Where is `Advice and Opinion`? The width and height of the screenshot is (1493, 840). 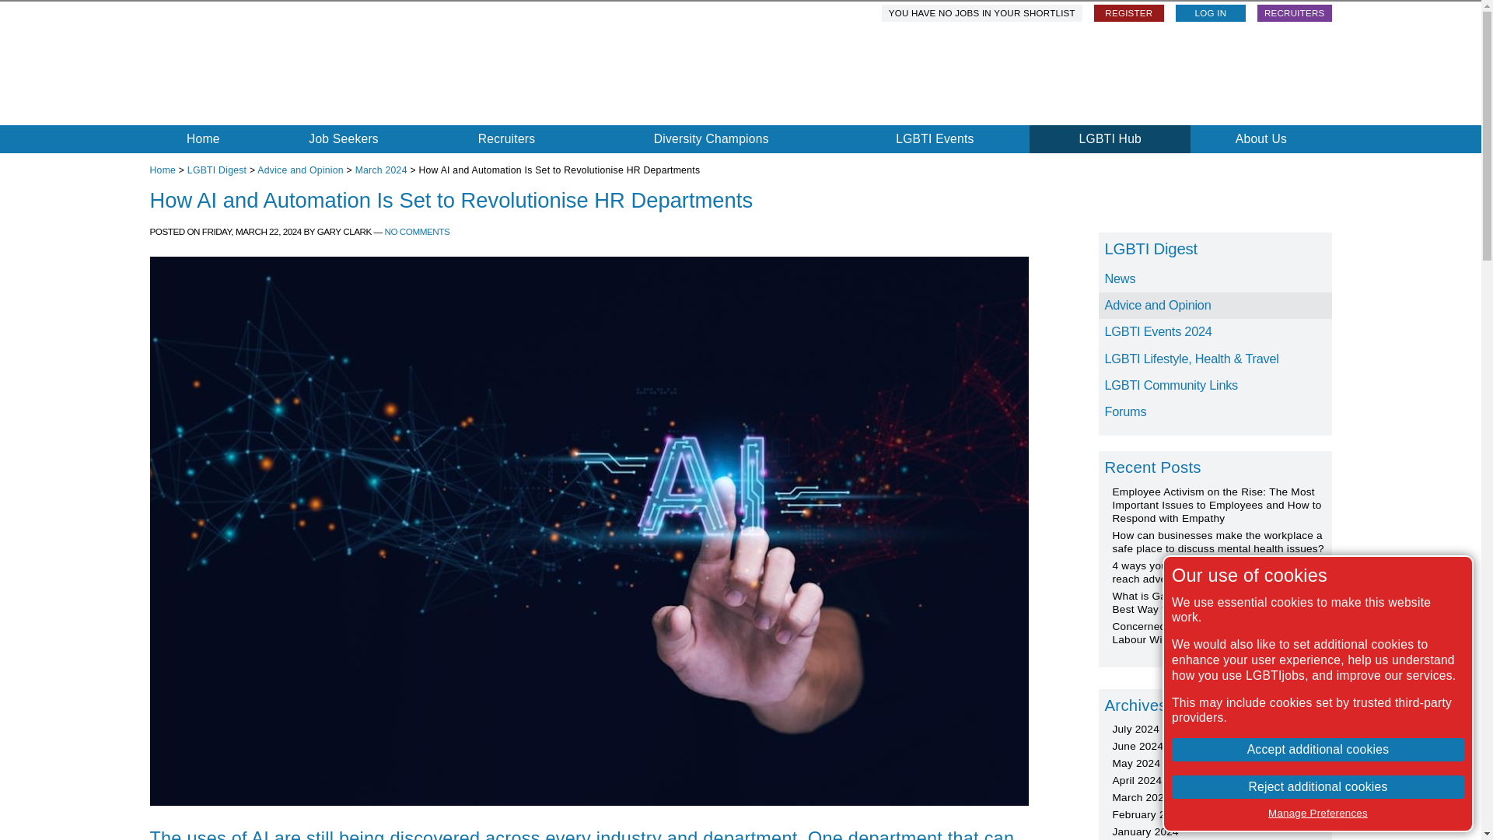
Advice and Opinion is located at coordinates (300, 170).